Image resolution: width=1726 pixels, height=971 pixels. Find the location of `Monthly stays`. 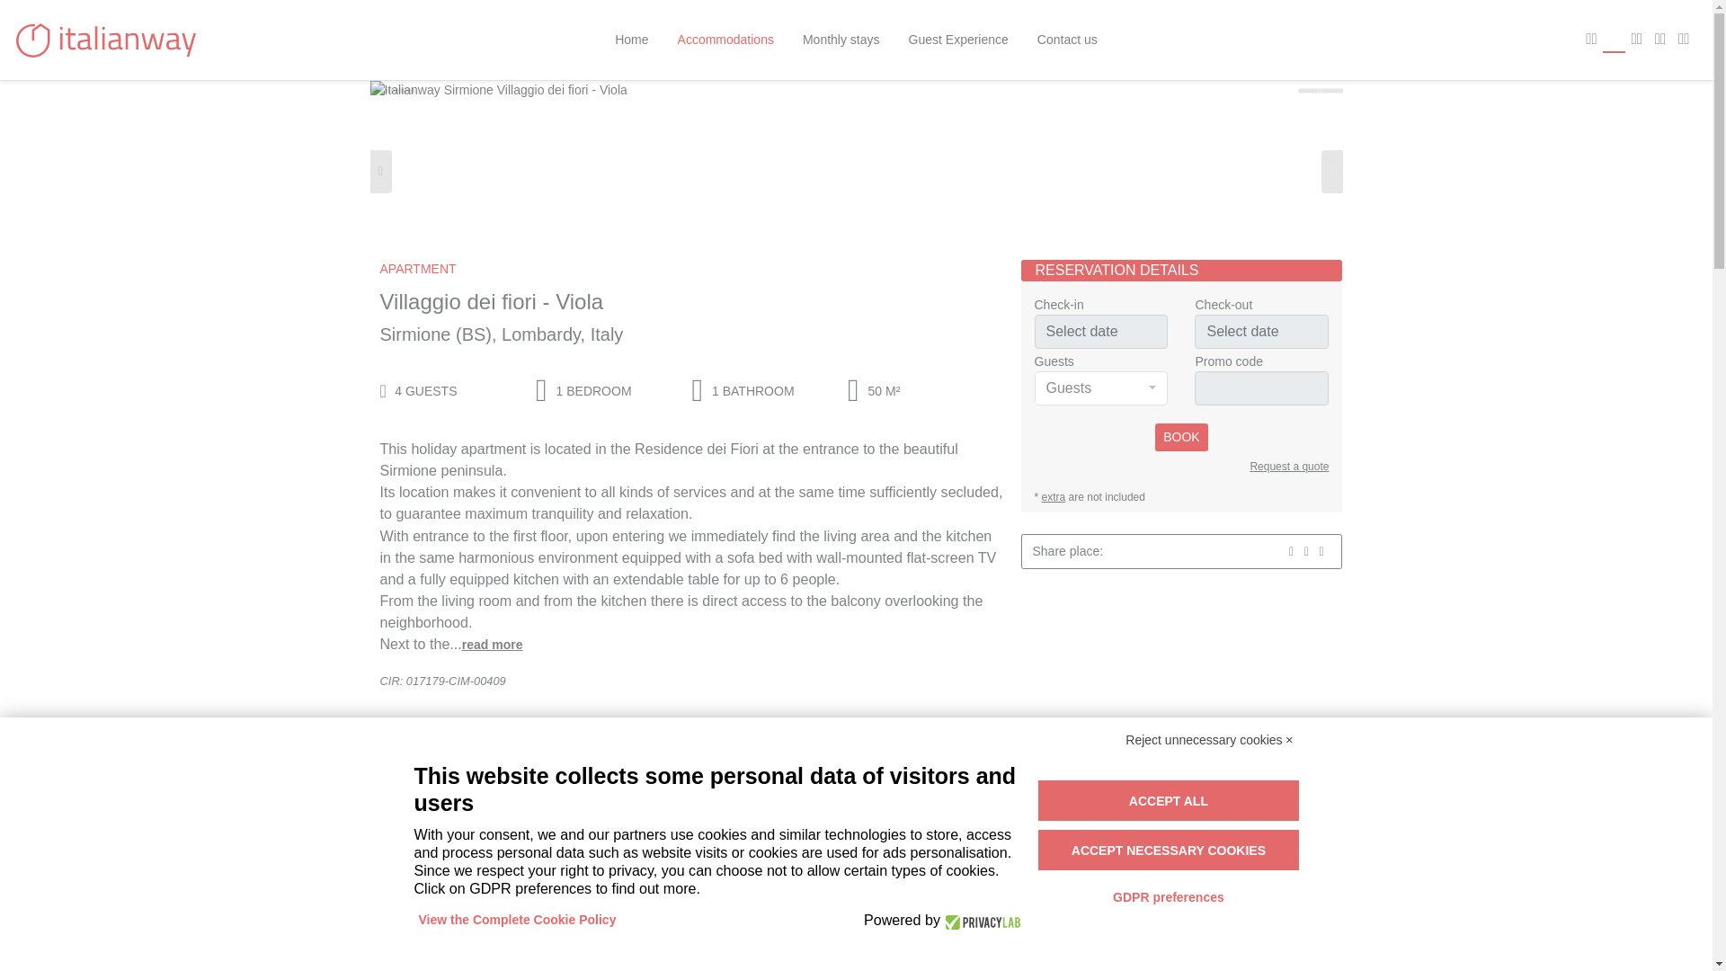

Monthly stays is located at coordinates (841, 40).